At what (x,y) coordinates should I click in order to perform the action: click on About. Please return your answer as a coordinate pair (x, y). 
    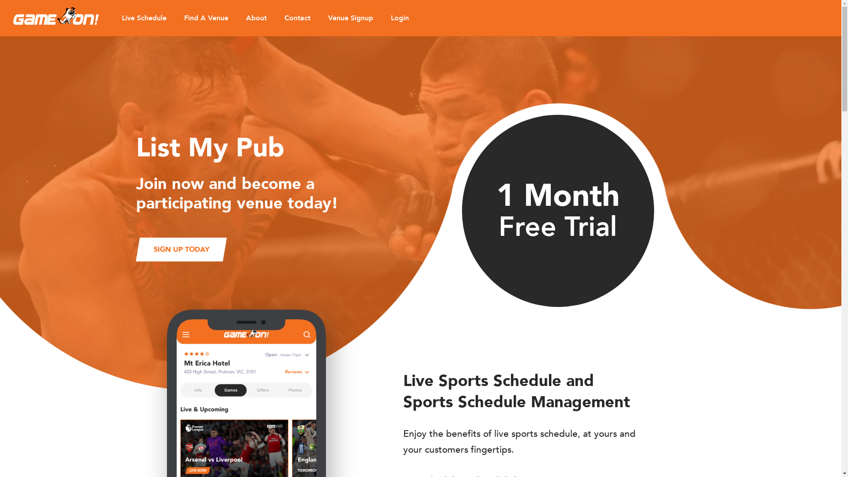
    Looking at the image, I should click on (256, 18).